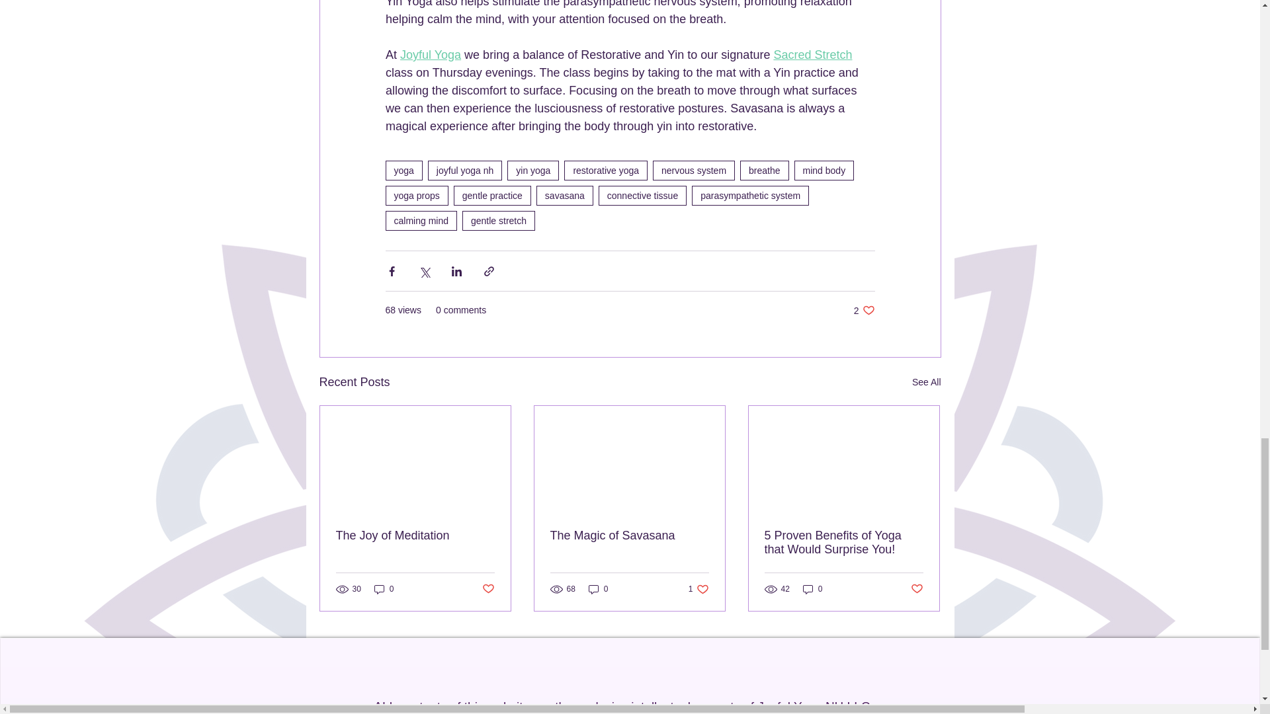 The width and height of the screenshot is (1270, 714). I want to click on restorative yoga, so click(606, 171).